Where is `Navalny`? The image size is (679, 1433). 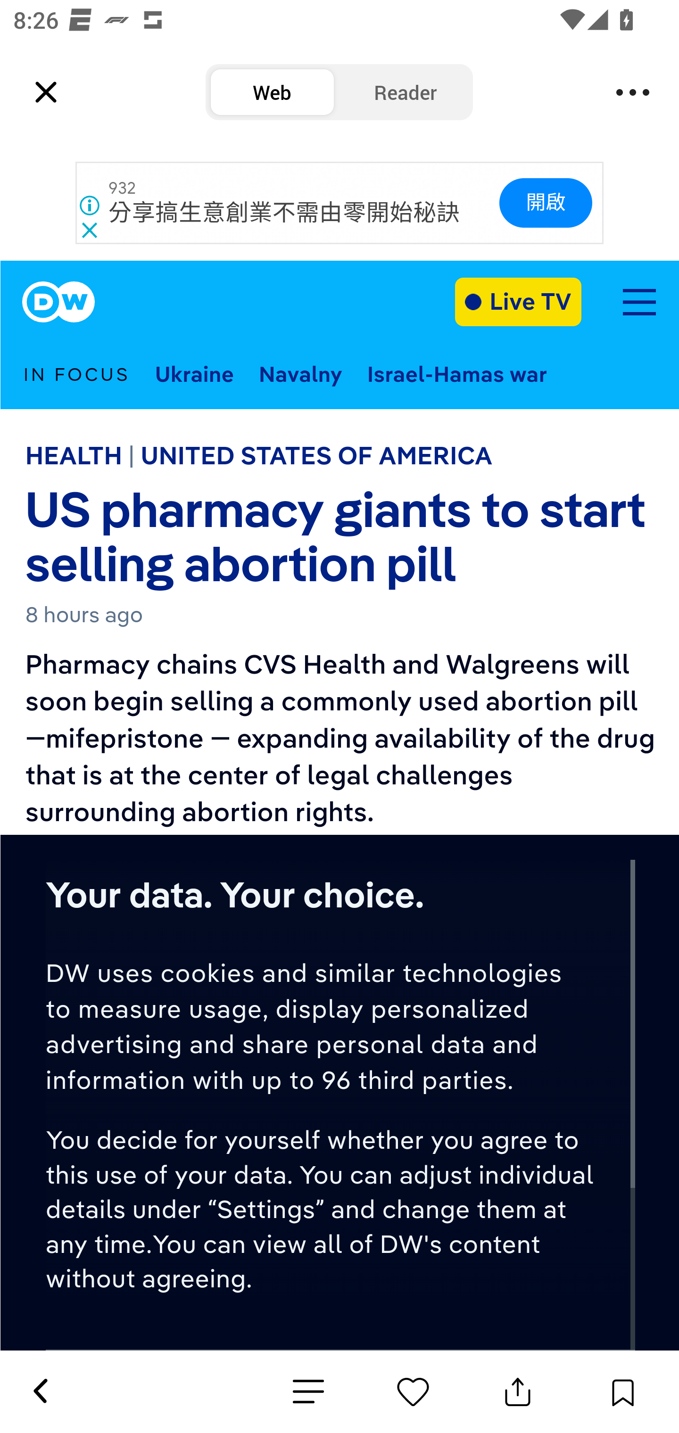 Navalny is located at coordinates (301, 374).